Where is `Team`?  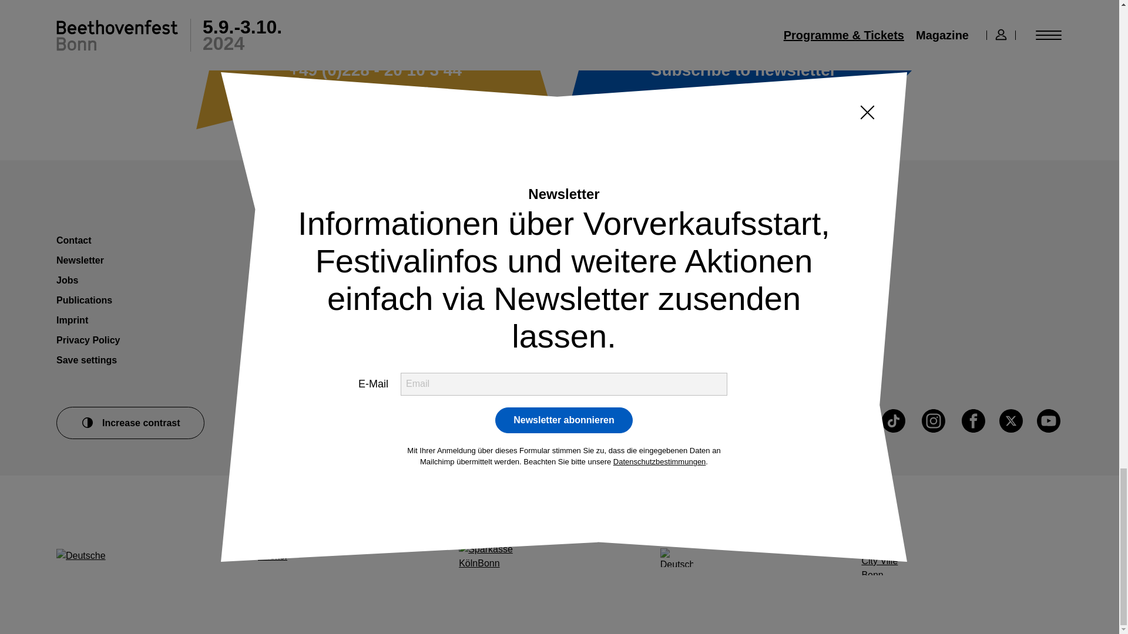
Team is located at coordinates (270, 261).